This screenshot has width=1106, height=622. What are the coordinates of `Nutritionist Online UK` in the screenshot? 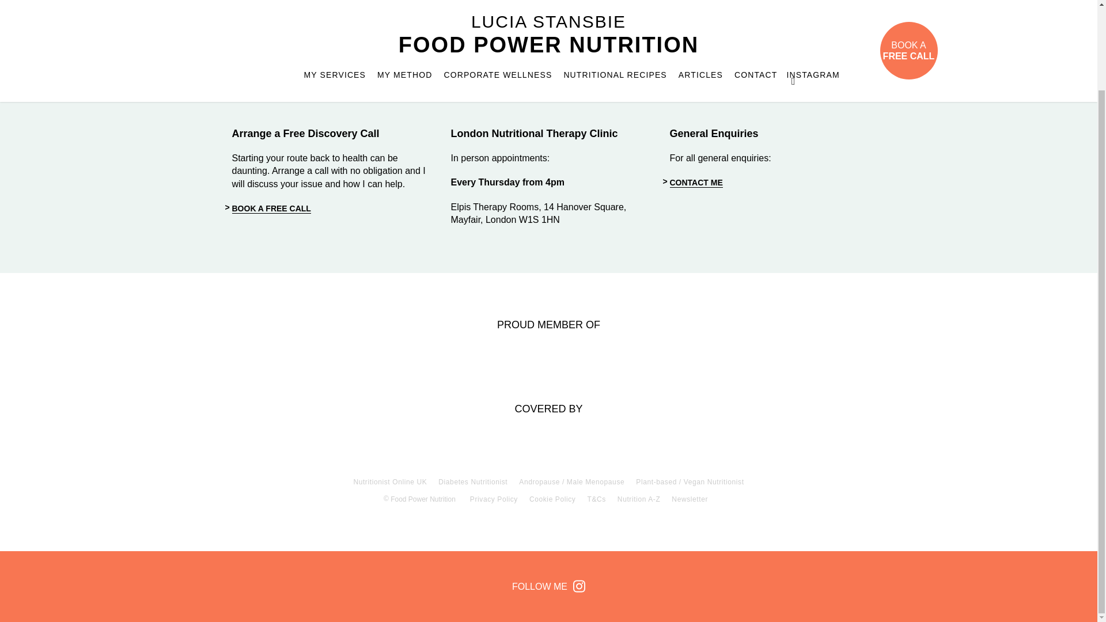 It's located at (389, 481).